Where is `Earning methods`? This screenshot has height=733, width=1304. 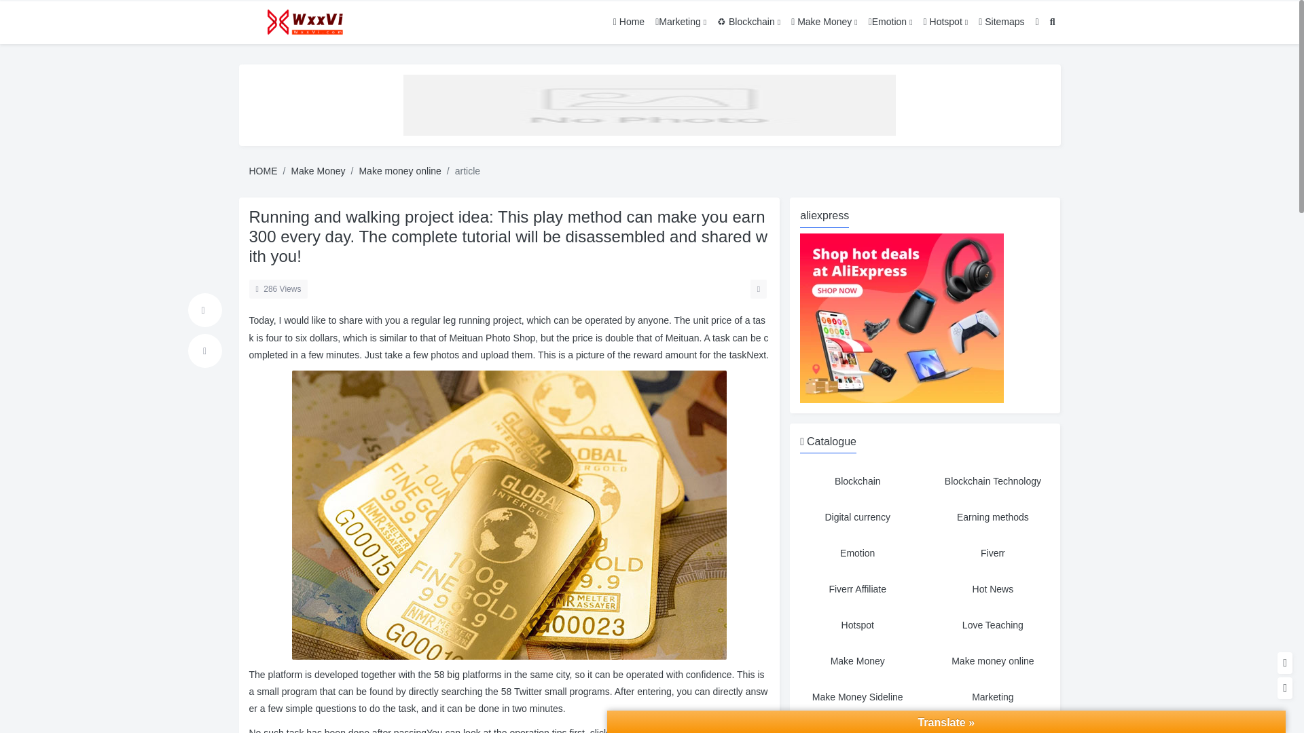
Earning methods is located at coordinates (993, 517).